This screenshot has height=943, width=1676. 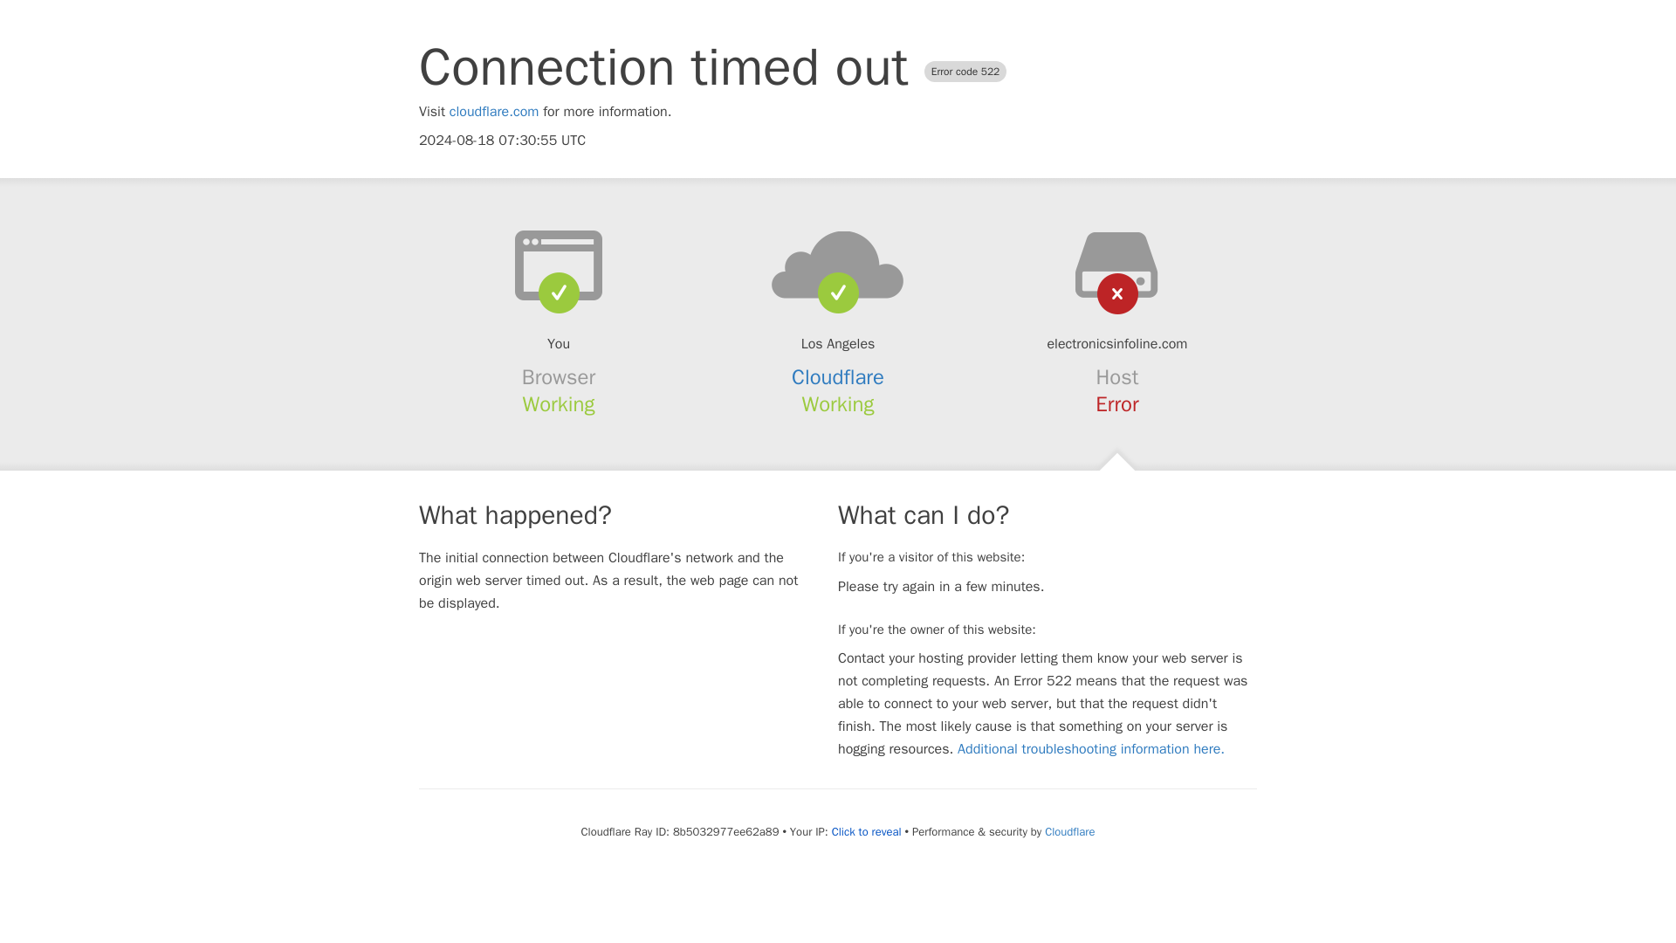 What do you see at coordinates (494, 112) in the screenshot?
I see `cloudflare.com` at bounding box center [494, 112].